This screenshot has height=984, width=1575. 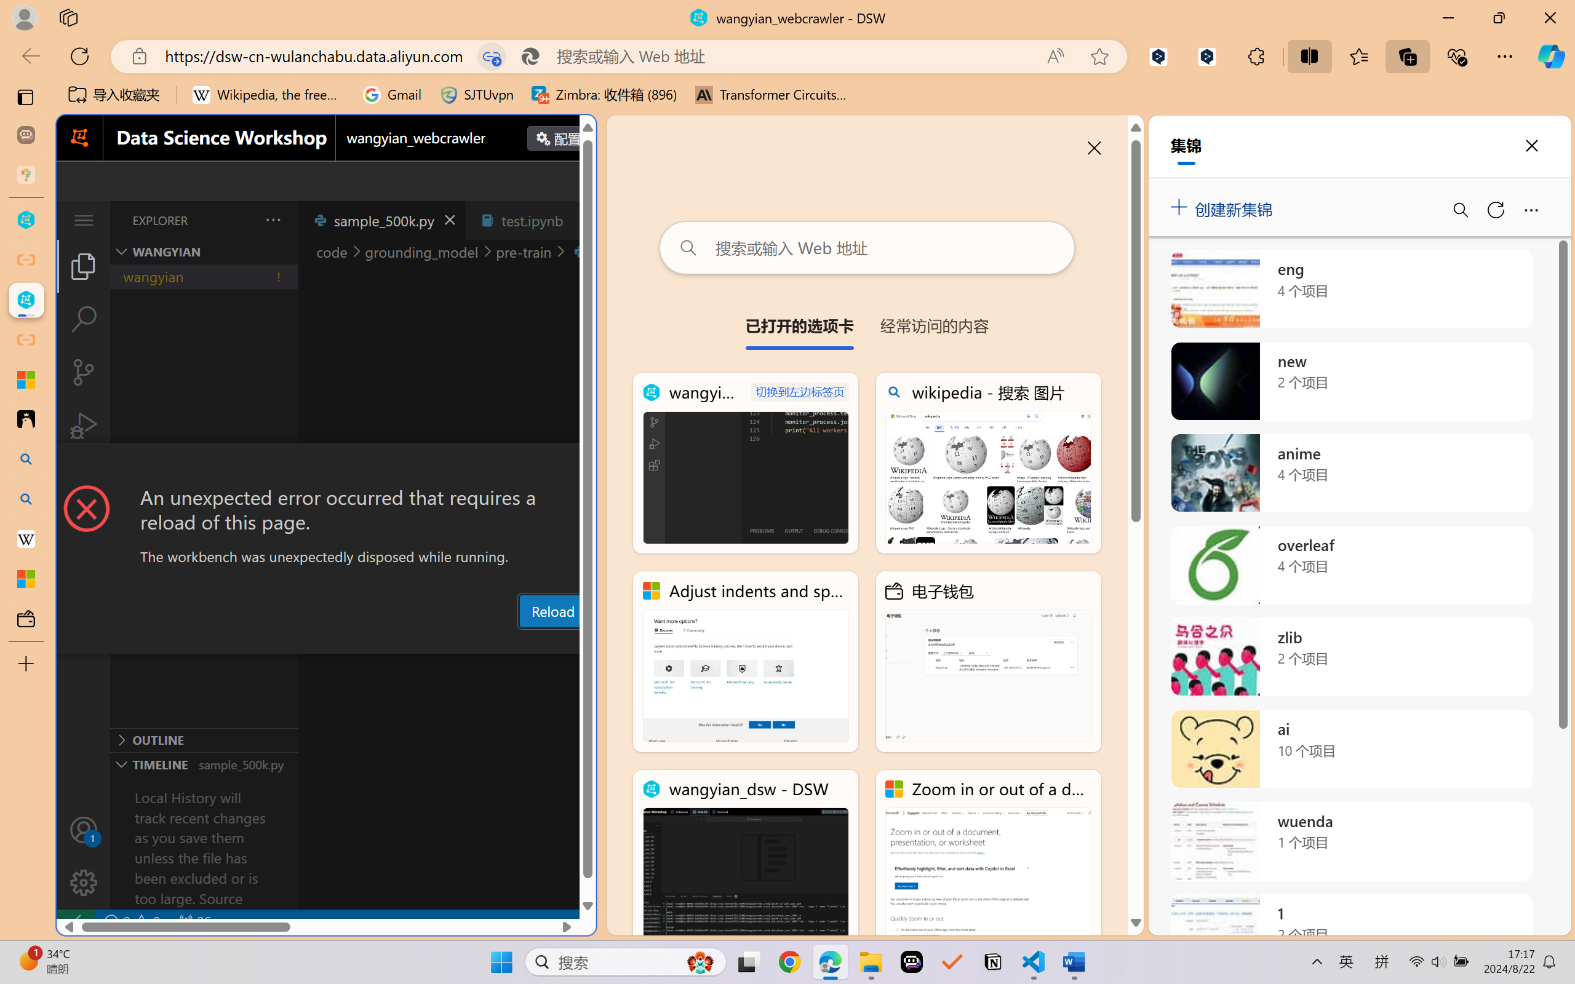 What do you see at coordinates (204, 739) in the screenshot?
I see `Outline Section` at bounding box center [204, 739].